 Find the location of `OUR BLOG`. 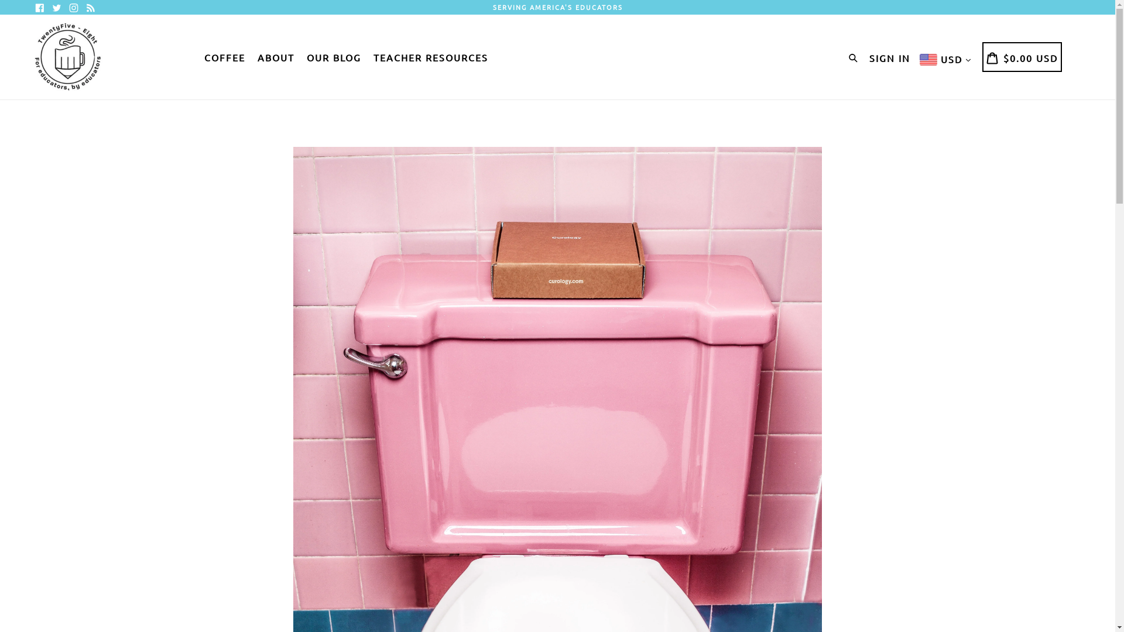

OUR BLOG is located at coordinates (334, 57).